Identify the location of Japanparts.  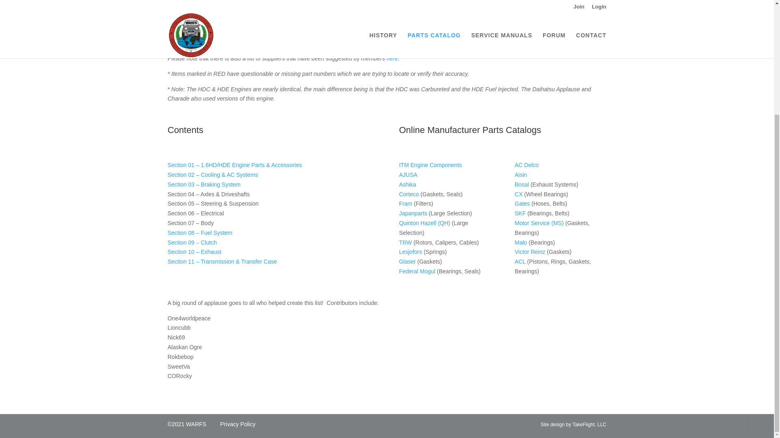
(413, 213).